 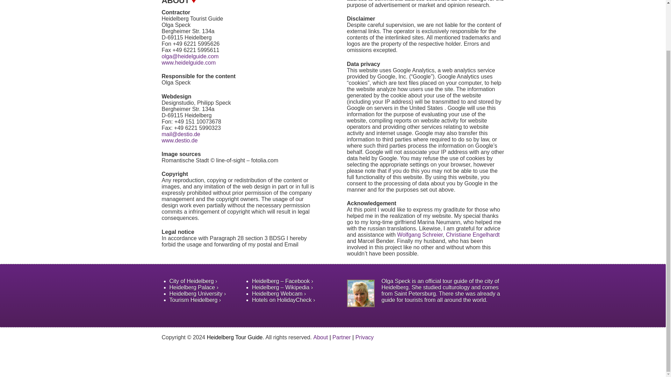 I want to click on www.destio.de, so click(x=179, y=140).